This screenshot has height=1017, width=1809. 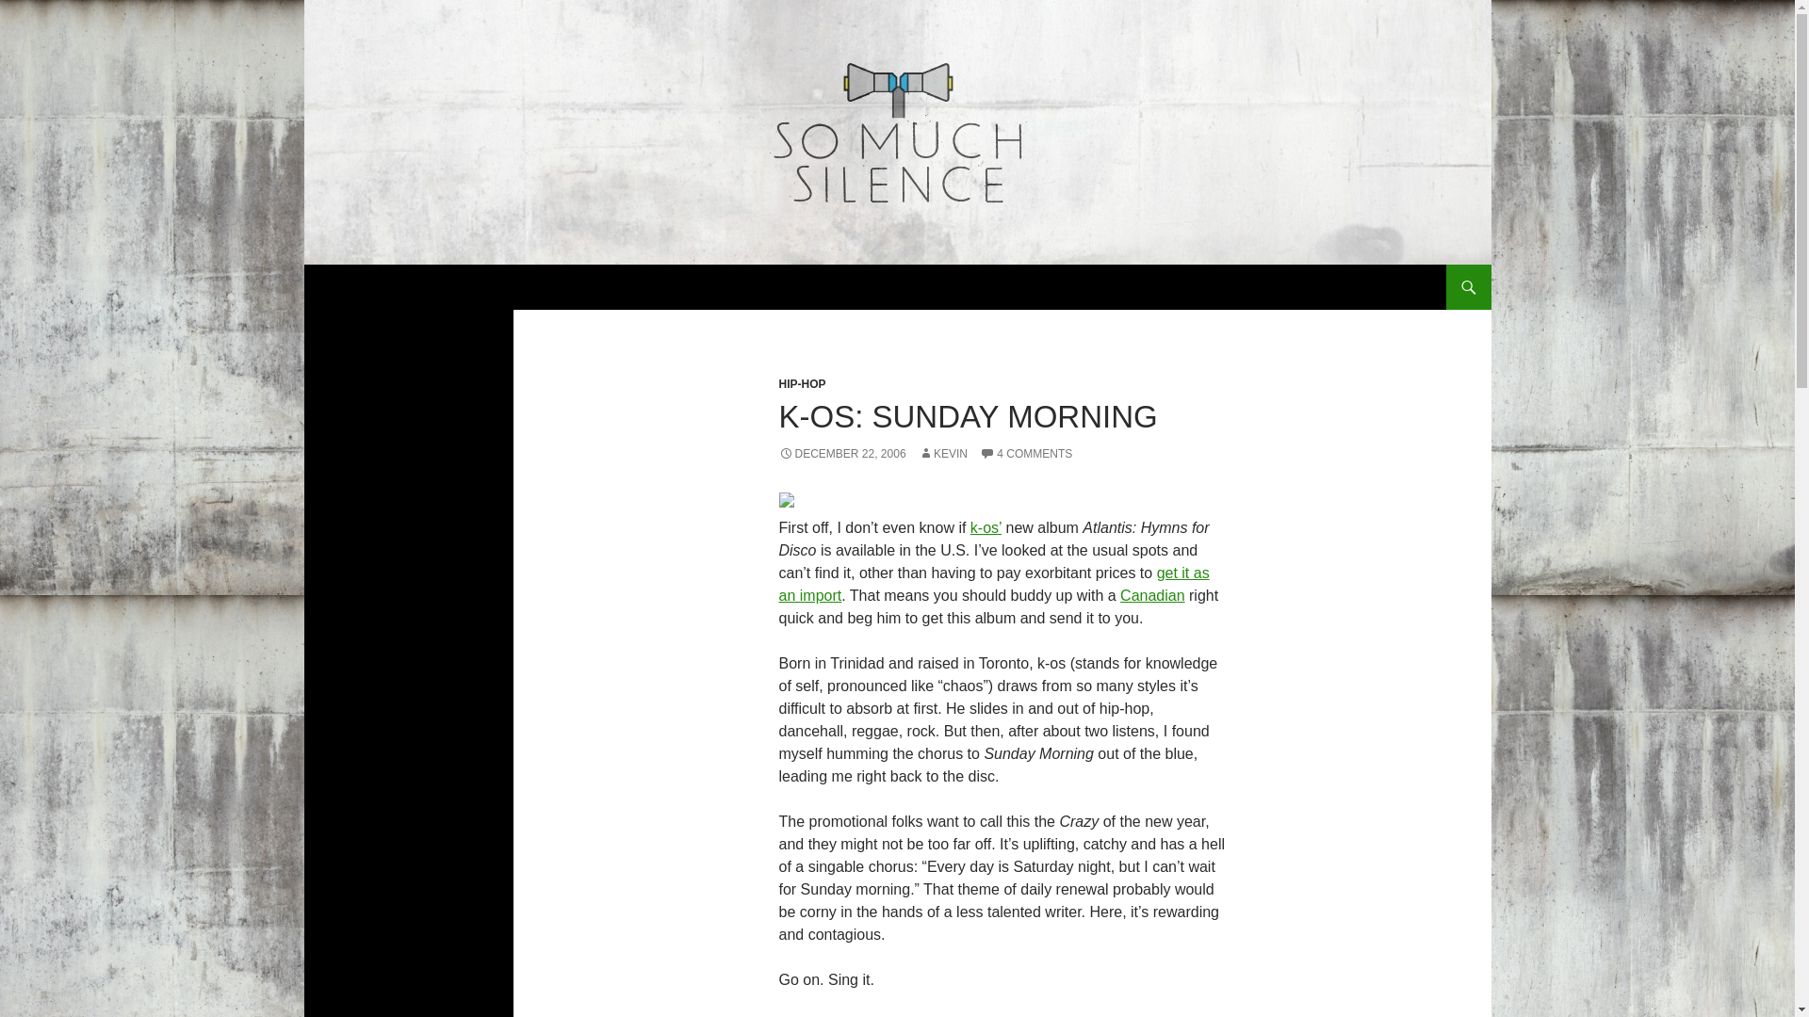 What do you see at coordinates (841, 454) in the screenshot?
I see `DECEMBER 22, 2006` at bounding box center [841, 454].